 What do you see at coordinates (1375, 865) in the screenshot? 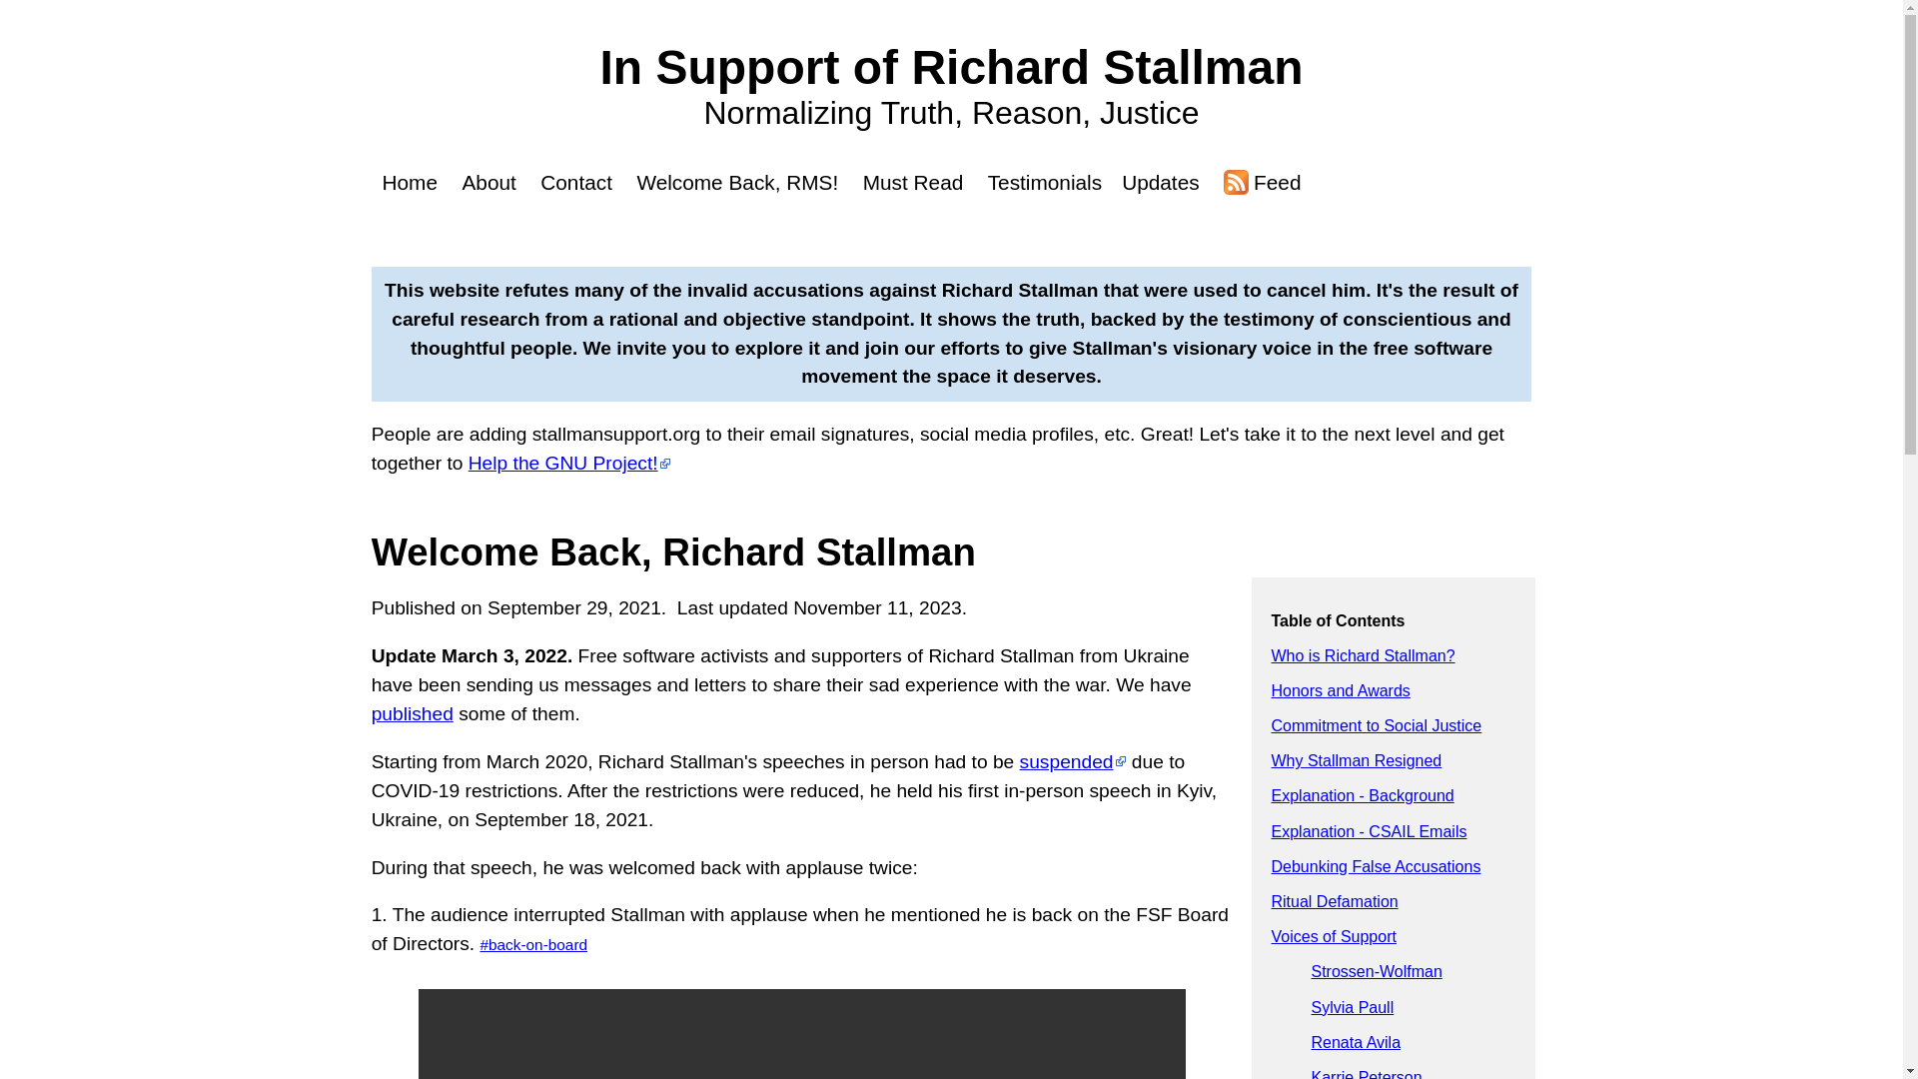
I see `Debunking False Accusations` at bounding box center [1375, 865].